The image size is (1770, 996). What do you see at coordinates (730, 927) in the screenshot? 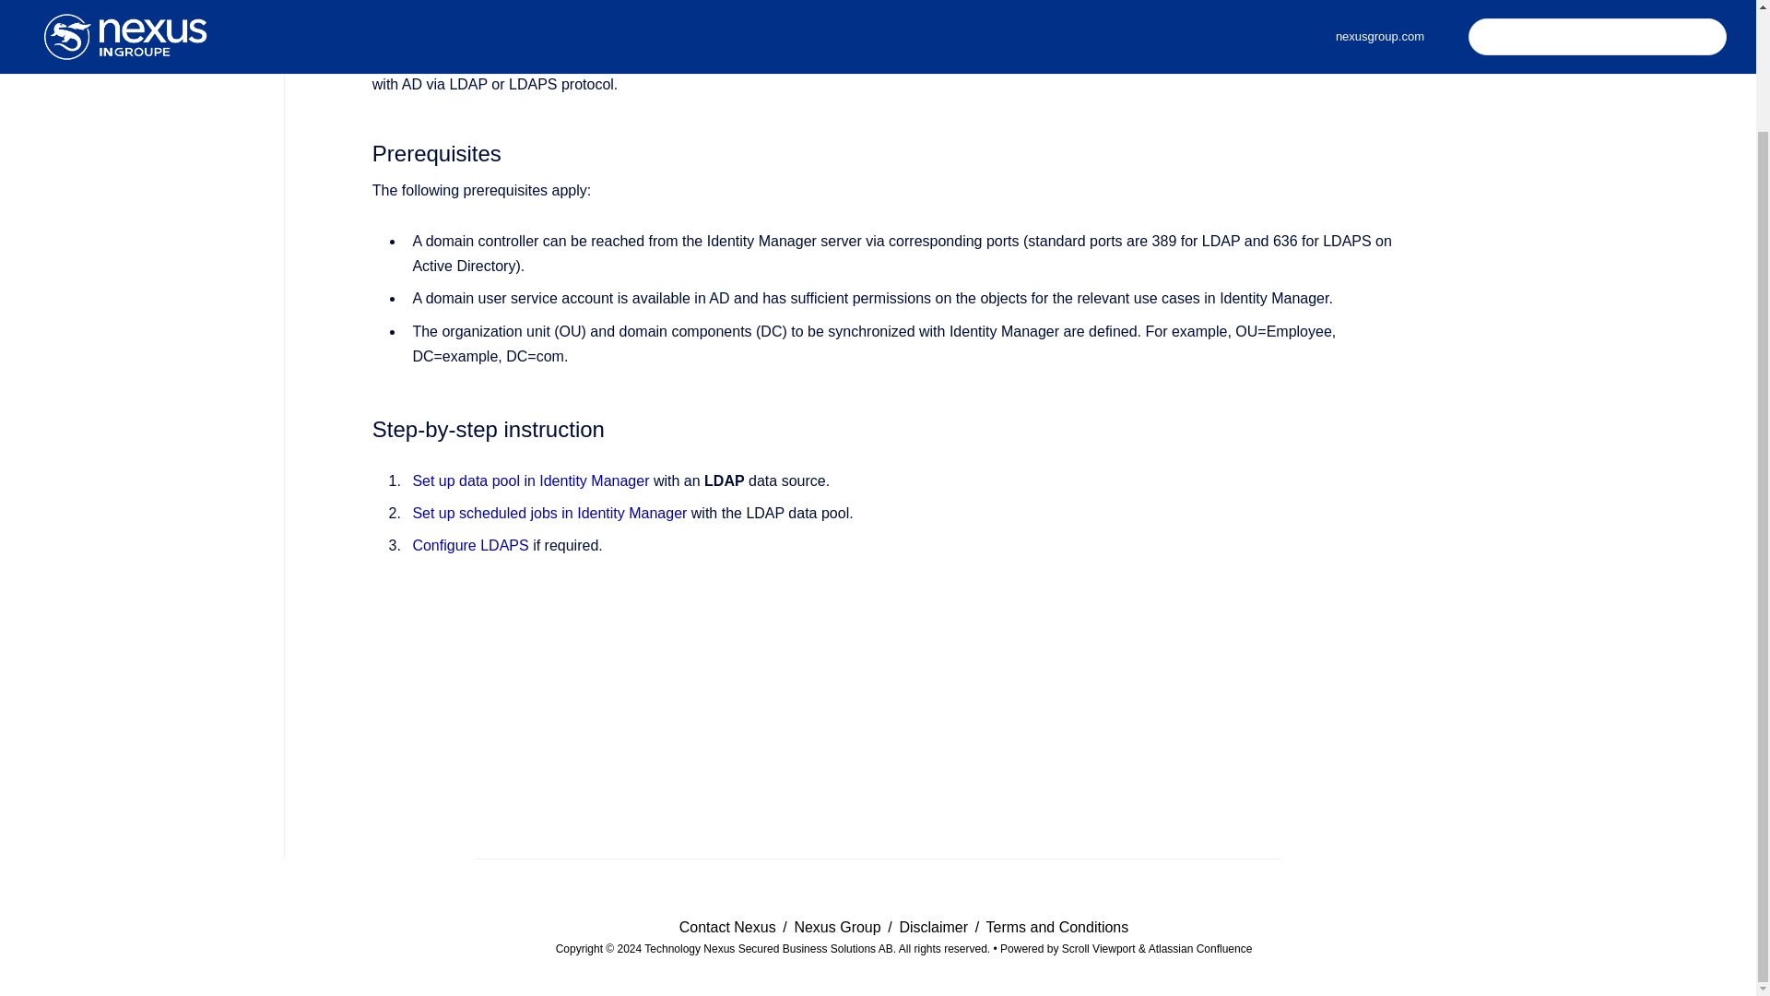
I see `Contact Nexus` at bounding box center [730, 927].